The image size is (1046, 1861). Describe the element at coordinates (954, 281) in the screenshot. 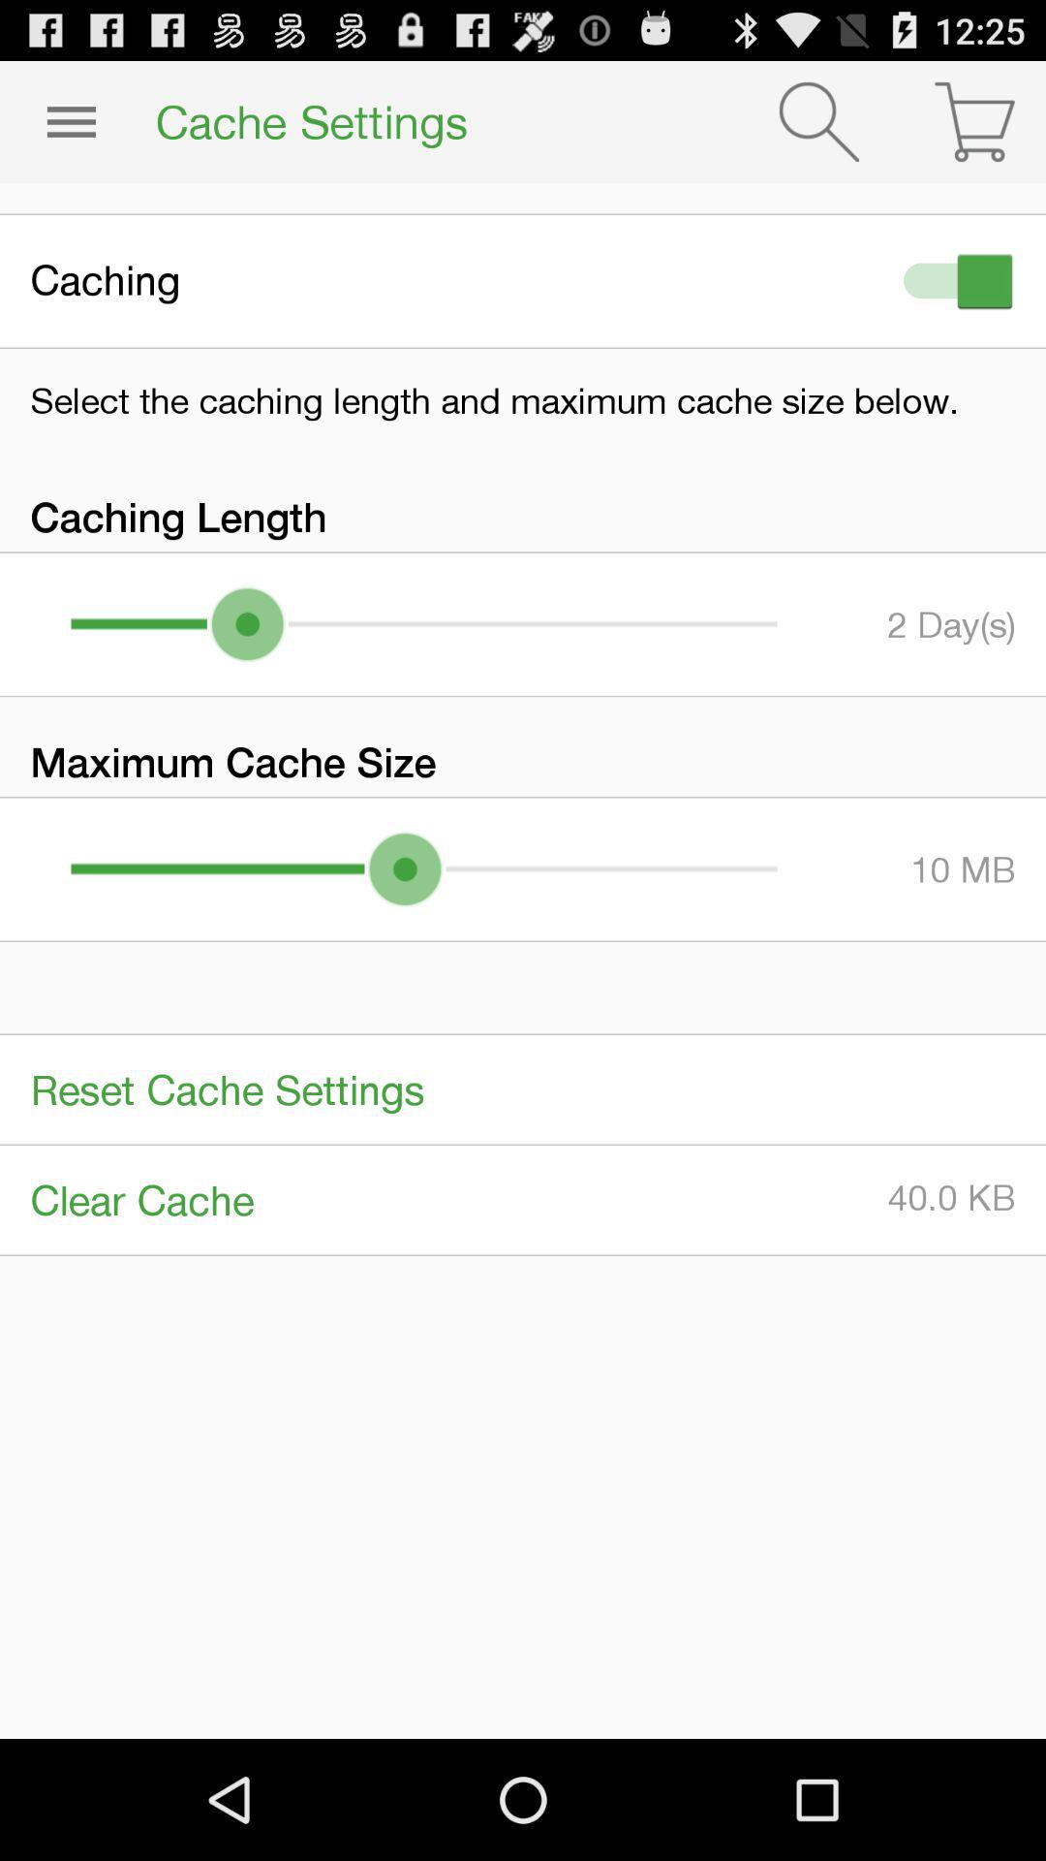

I see `a slide bar from left to right to allow caching` at that location.